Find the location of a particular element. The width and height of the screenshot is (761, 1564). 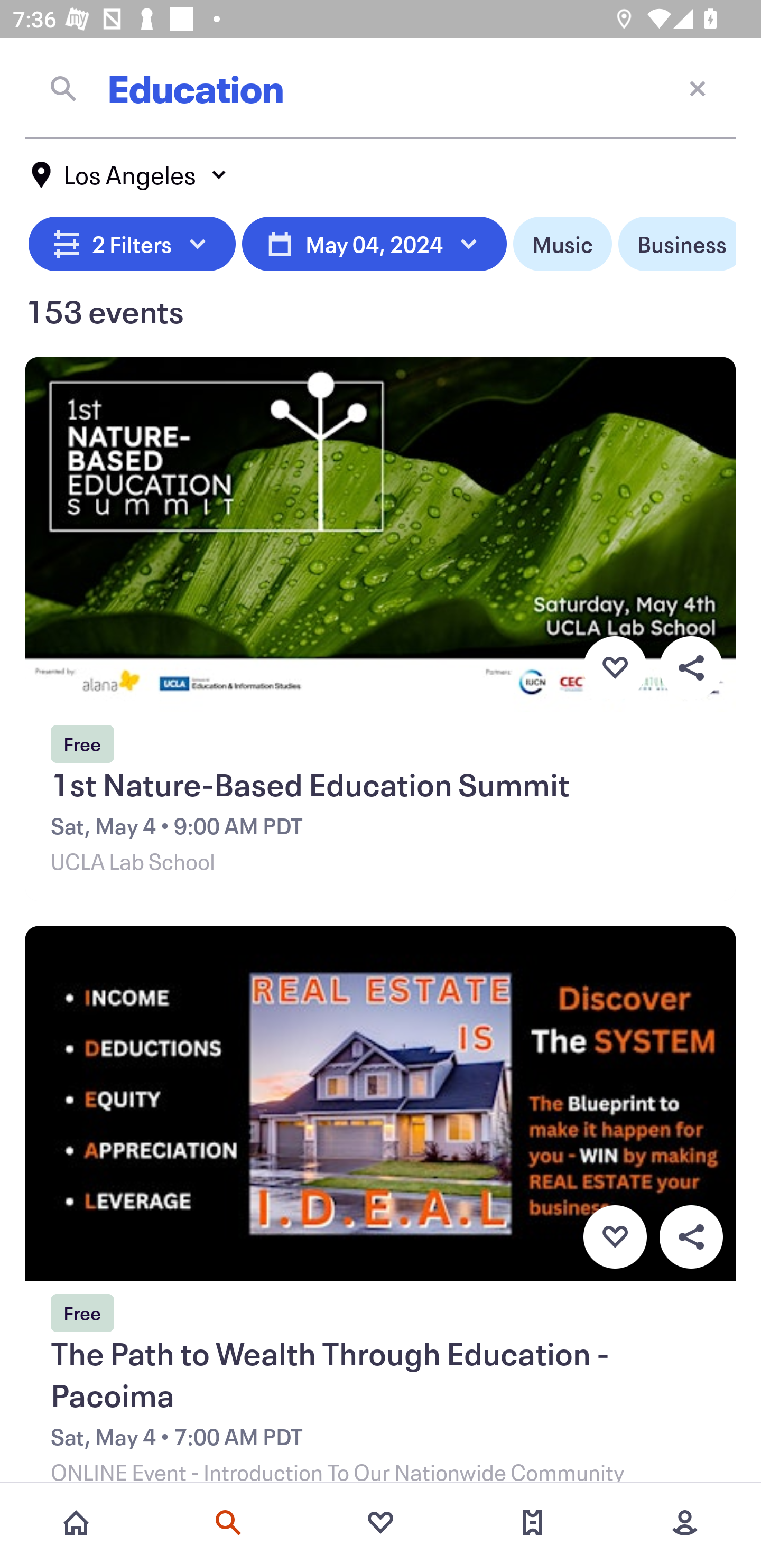

Overflow menu button is located at coordinates (691, 1237).